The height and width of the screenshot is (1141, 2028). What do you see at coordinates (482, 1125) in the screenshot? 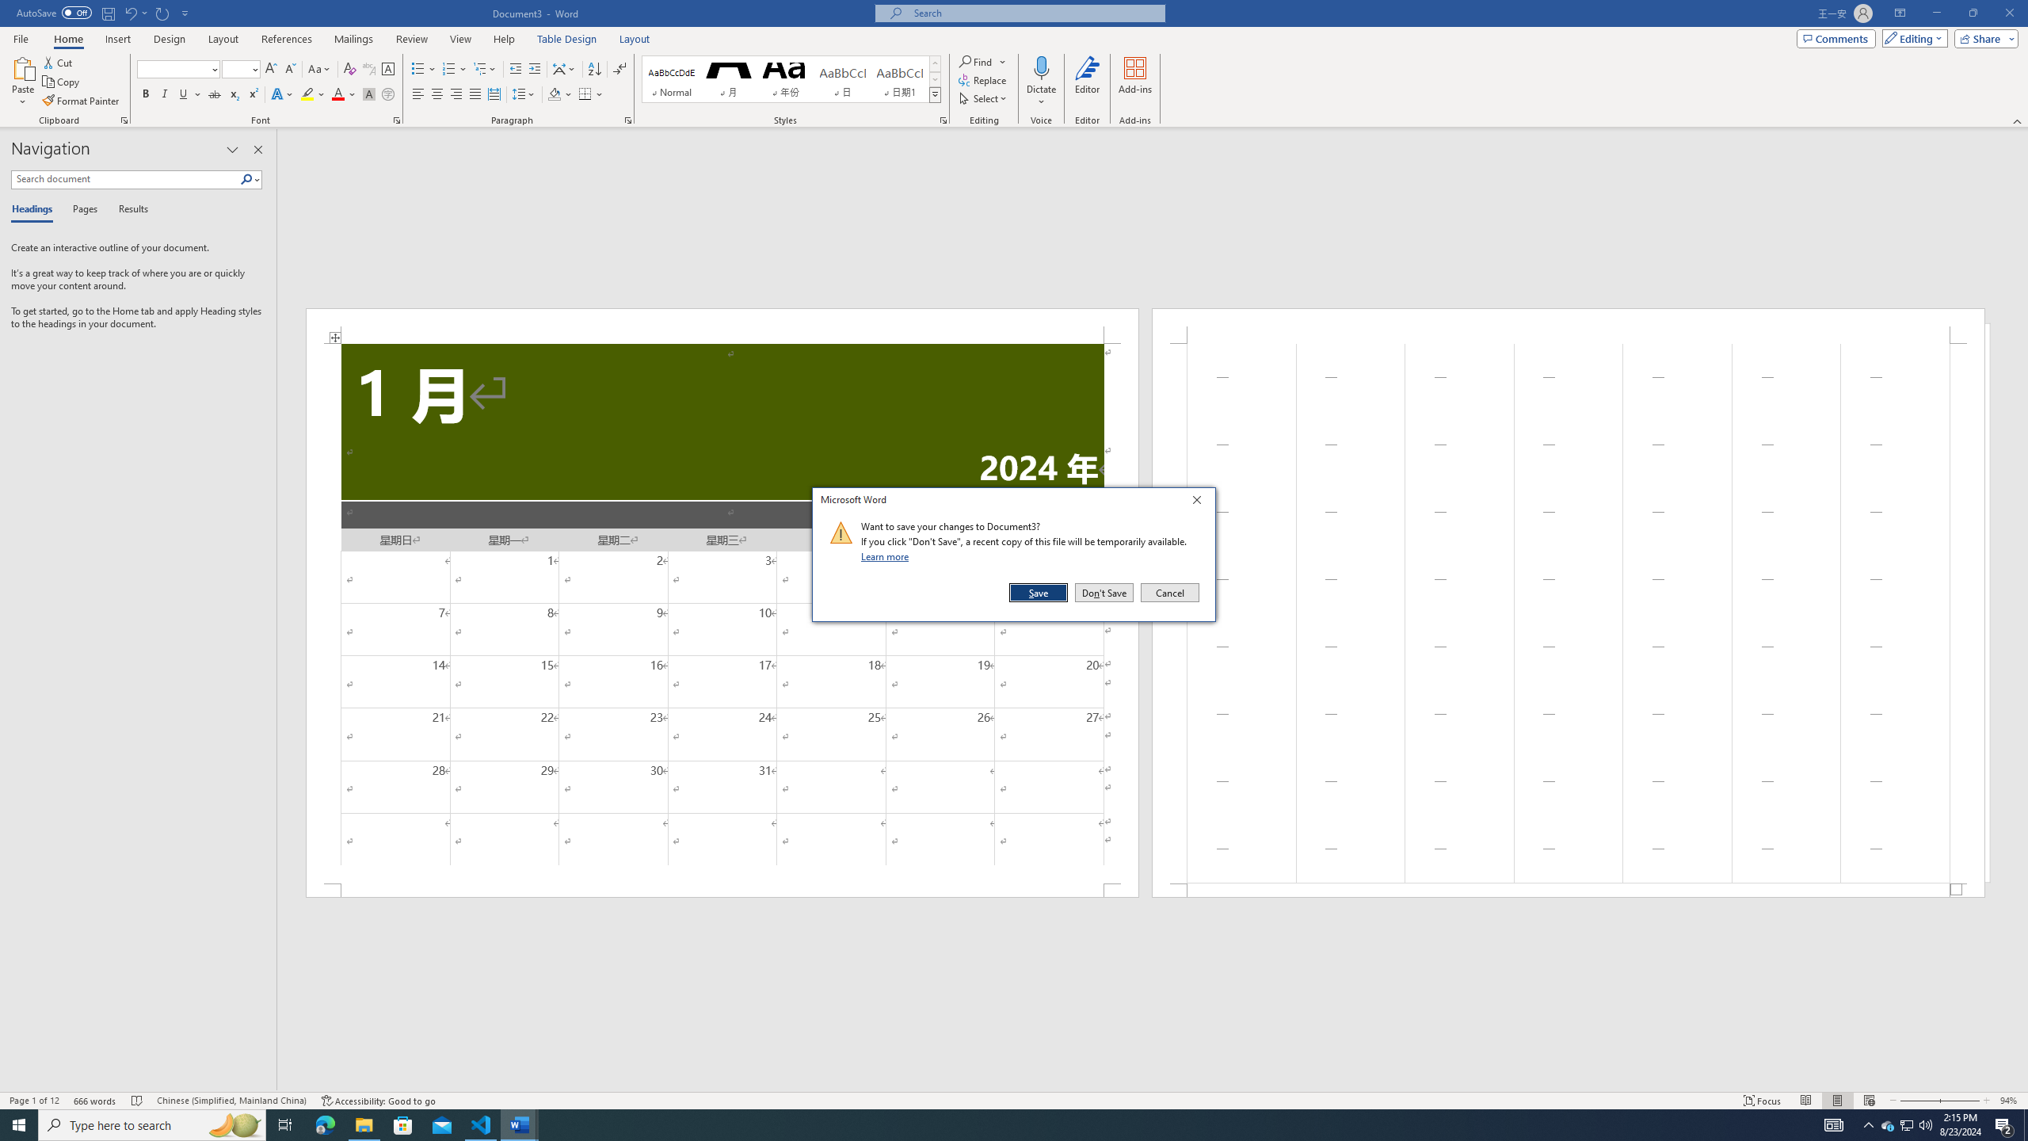
I see `Visual Studio Code - 1 running window` at bounding box center [482, 1125].